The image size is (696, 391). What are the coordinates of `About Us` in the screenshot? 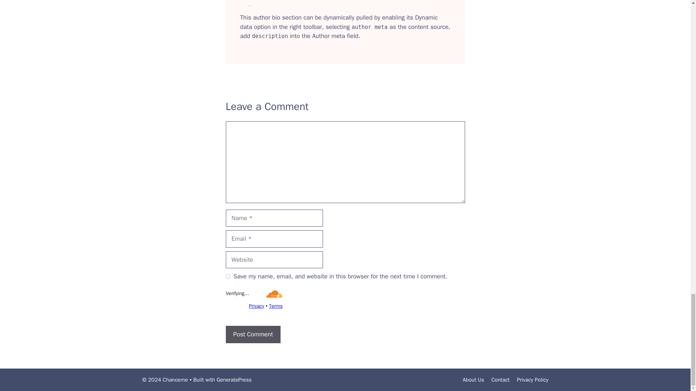 It's located at (473, 380).